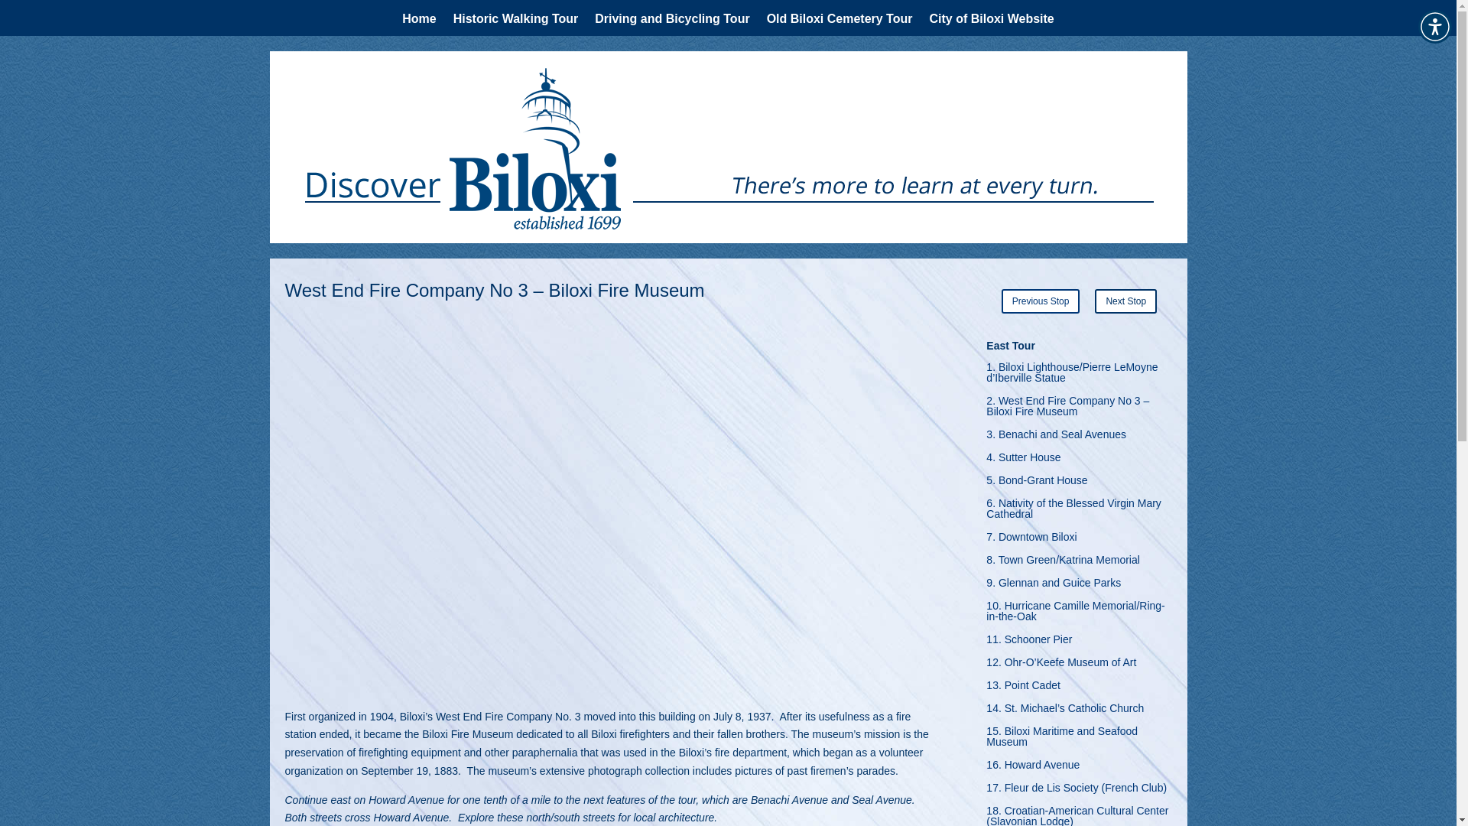 This screenshot has width=1468, height=826. I want to click on 4. Sutter House, so click(1023, 460).